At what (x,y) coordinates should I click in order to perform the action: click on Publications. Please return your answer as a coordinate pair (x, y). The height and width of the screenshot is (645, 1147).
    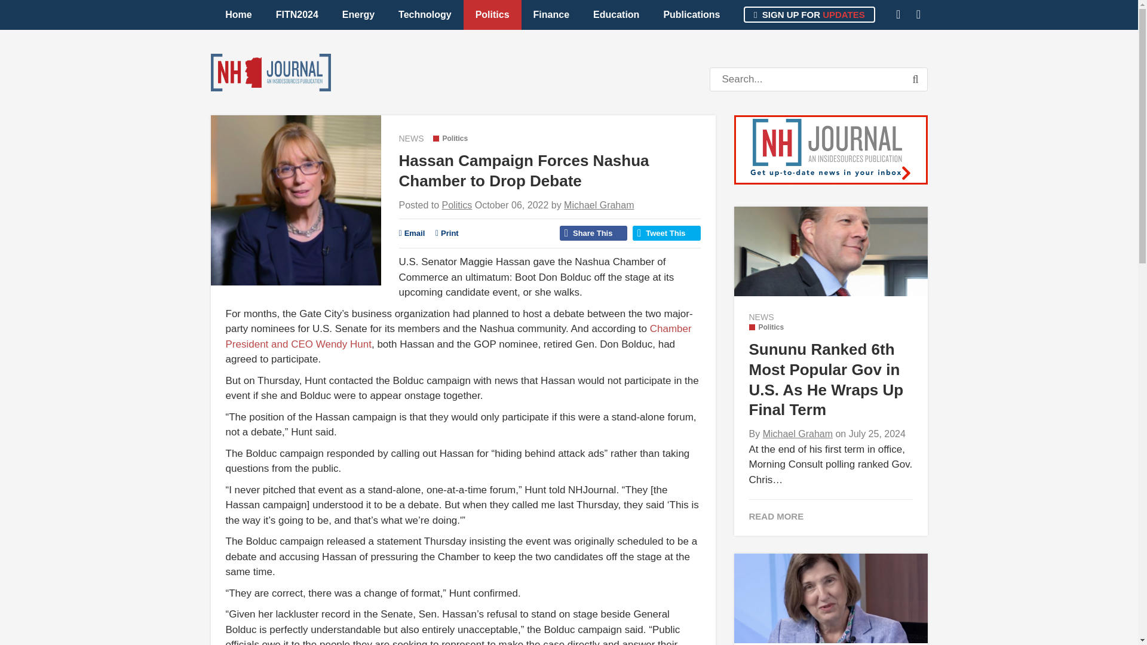
    Looking at the image, I should click on (691, 14).